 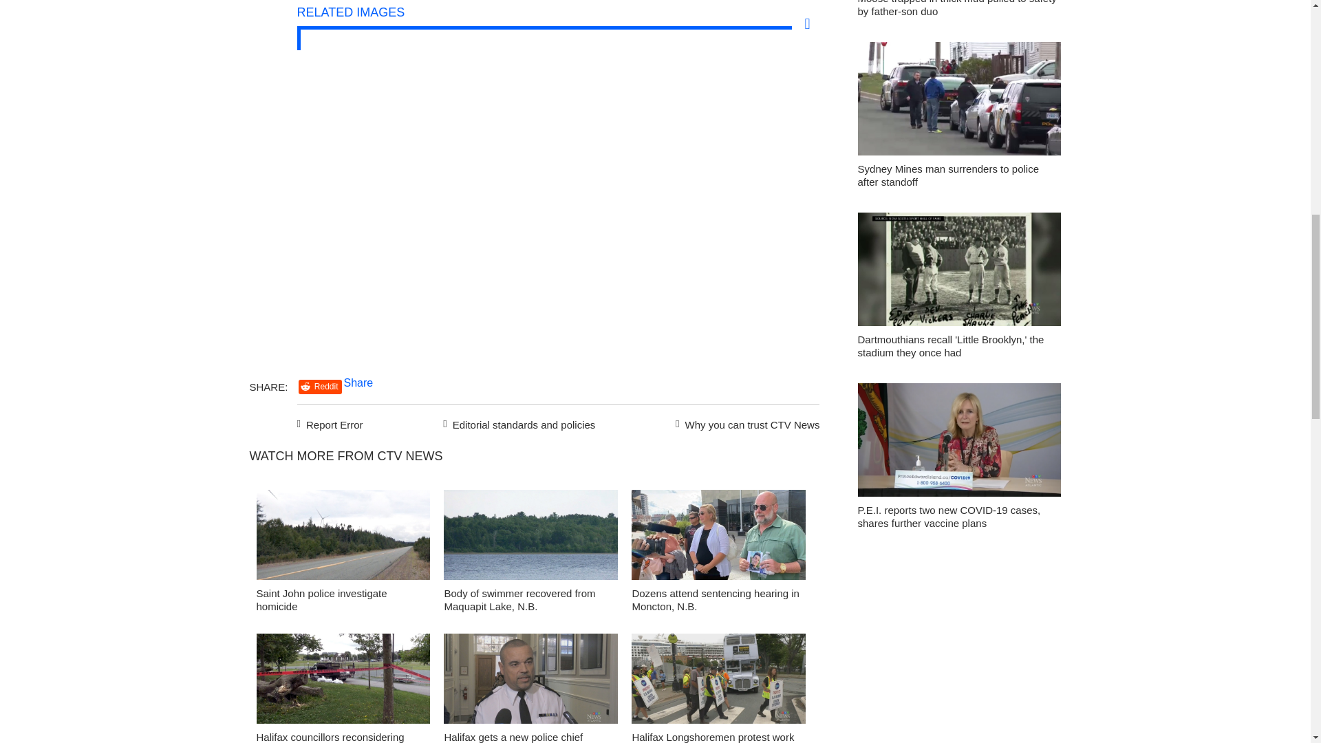 I want to click on Dozens attend sentencing hearing in Moncton, N.B., so click(x=715, y=600).